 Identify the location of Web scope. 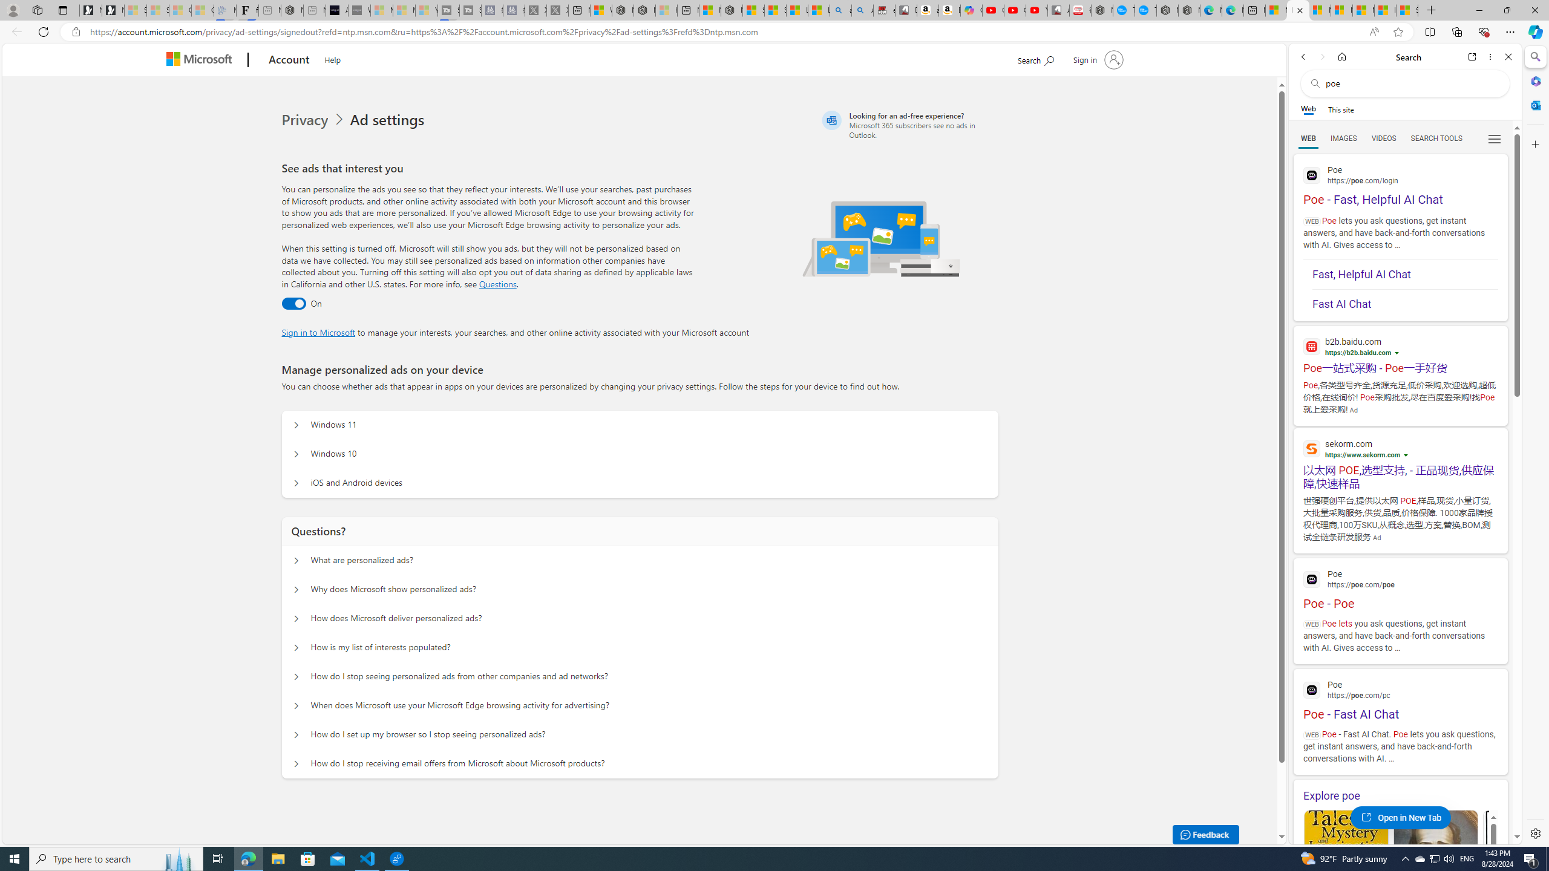
(1309, 109).